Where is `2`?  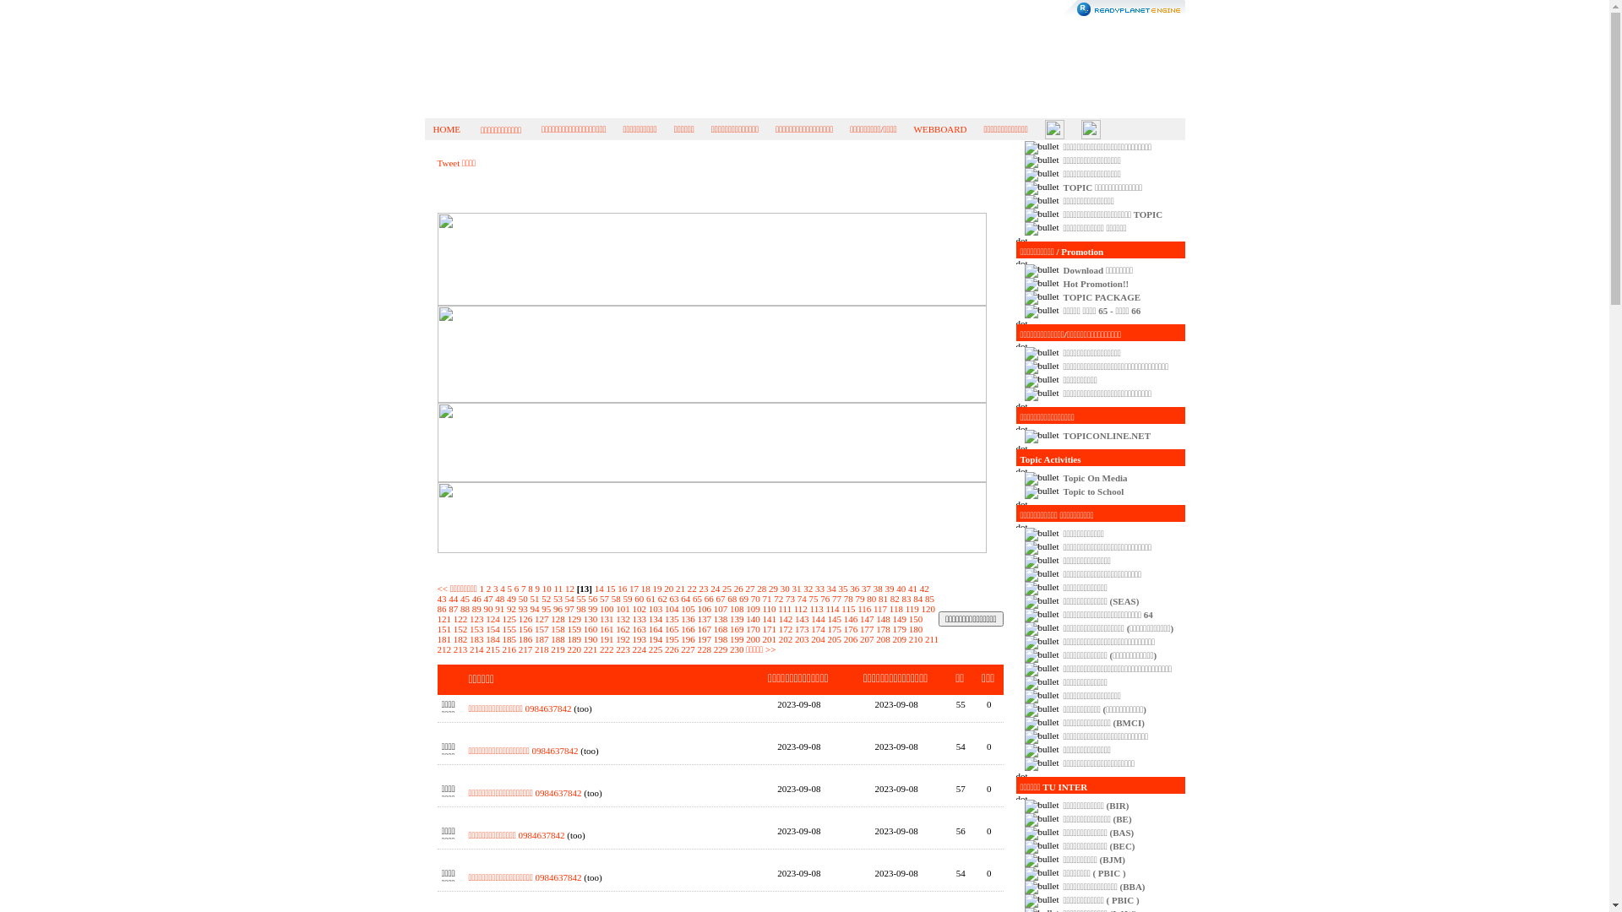
2 is located at coordinates (489, 589).